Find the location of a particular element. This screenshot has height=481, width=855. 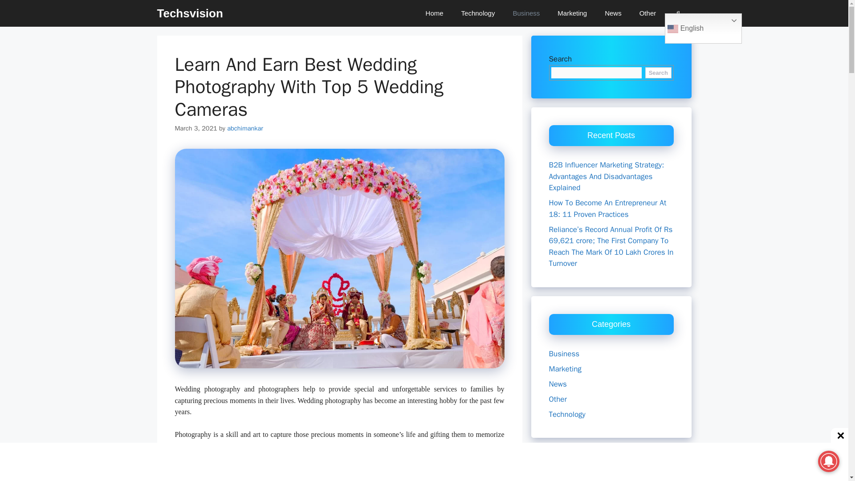

Techsvision is located at coordinates (189, 13).